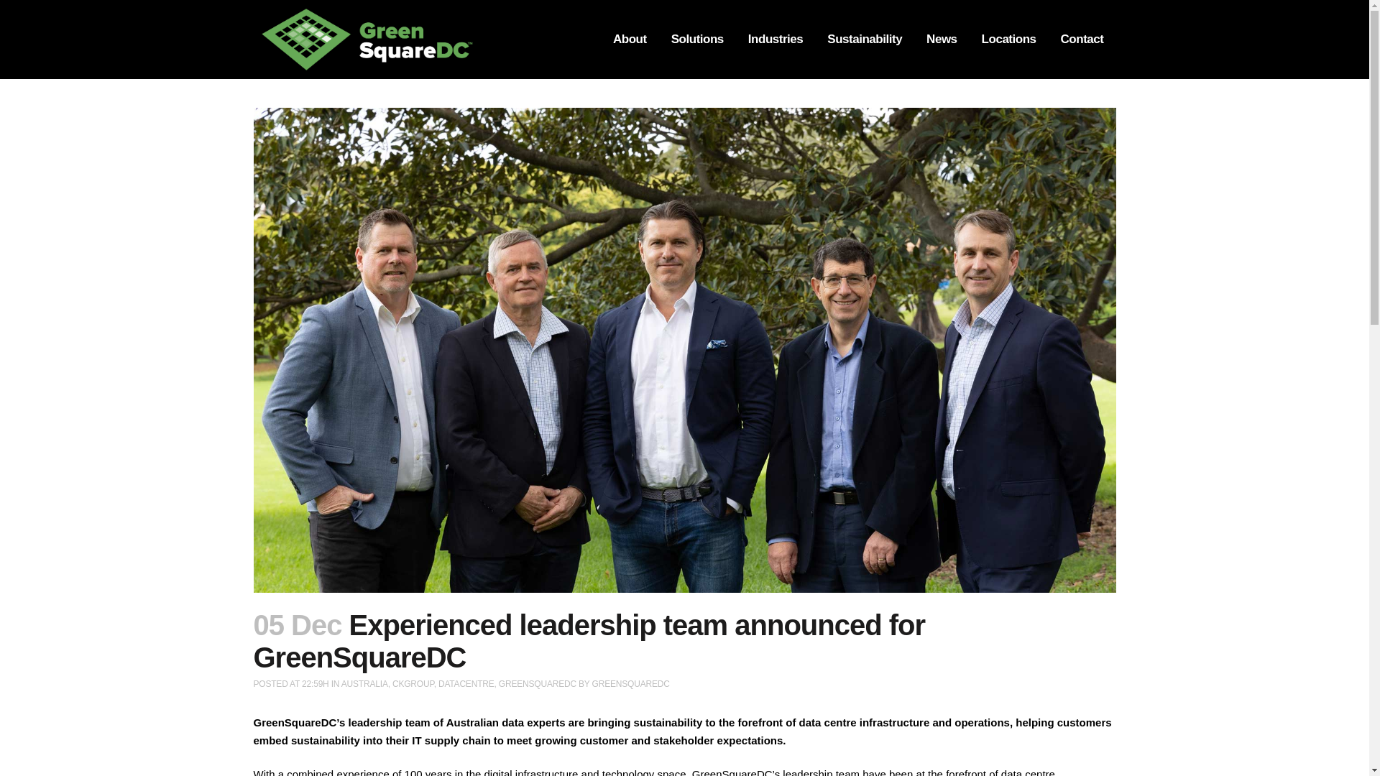  I want to click on CKGROUP, so click(413, 684).